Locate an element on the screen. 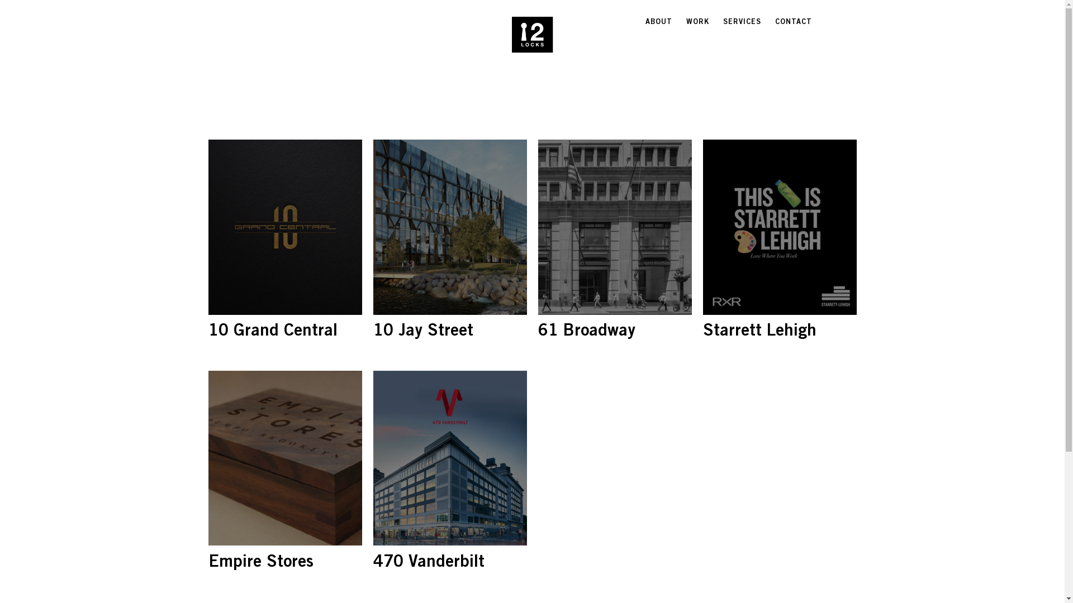  470 Vanderbilt is located at coordinates (450, 458).